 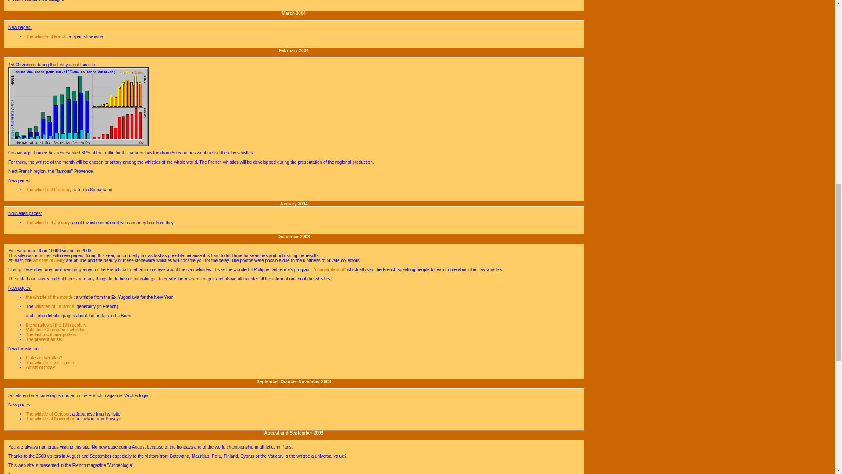 What do you see at coordinates (56, 325) in the screenshot?
I see `the whistles of the 19th century` at bounding box center [56, 325].